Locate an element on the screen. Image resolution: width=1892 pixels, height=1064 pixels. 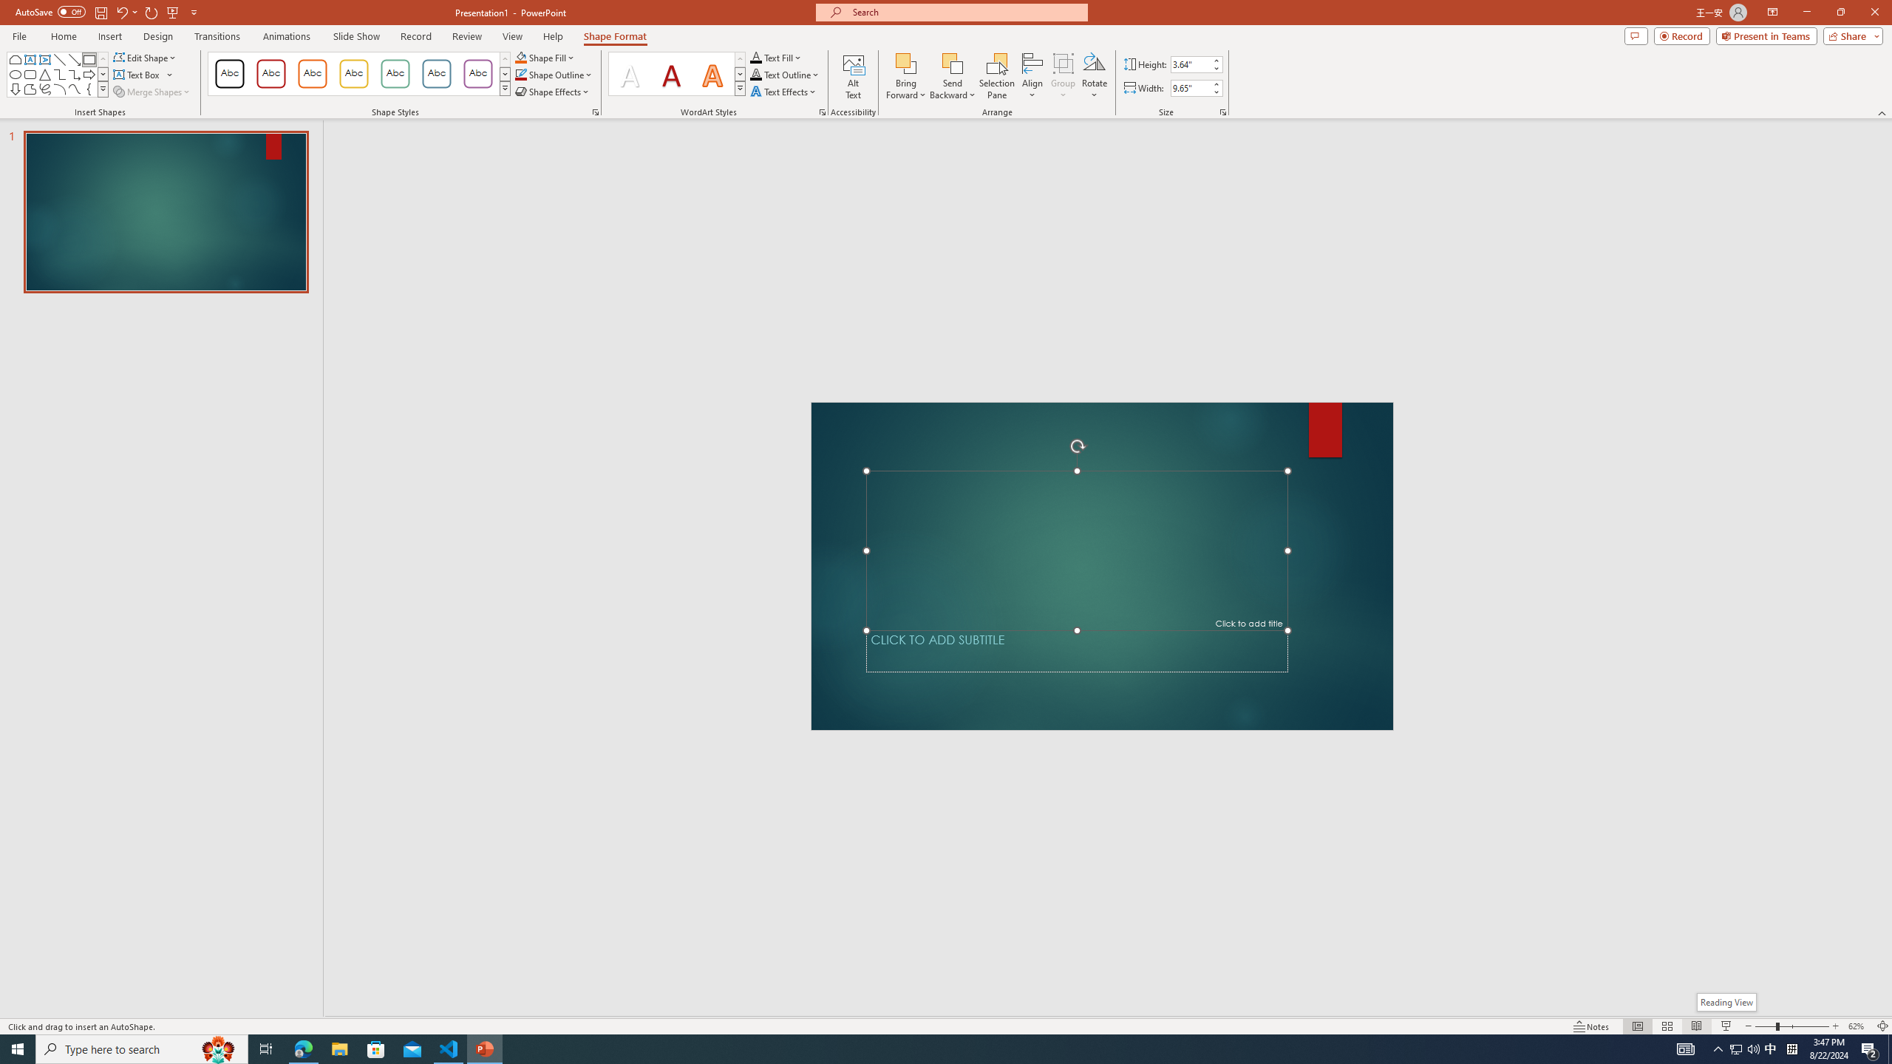
Fill: Dark Red, Accent color 1; Shadow is located at coordinates (671, 74).